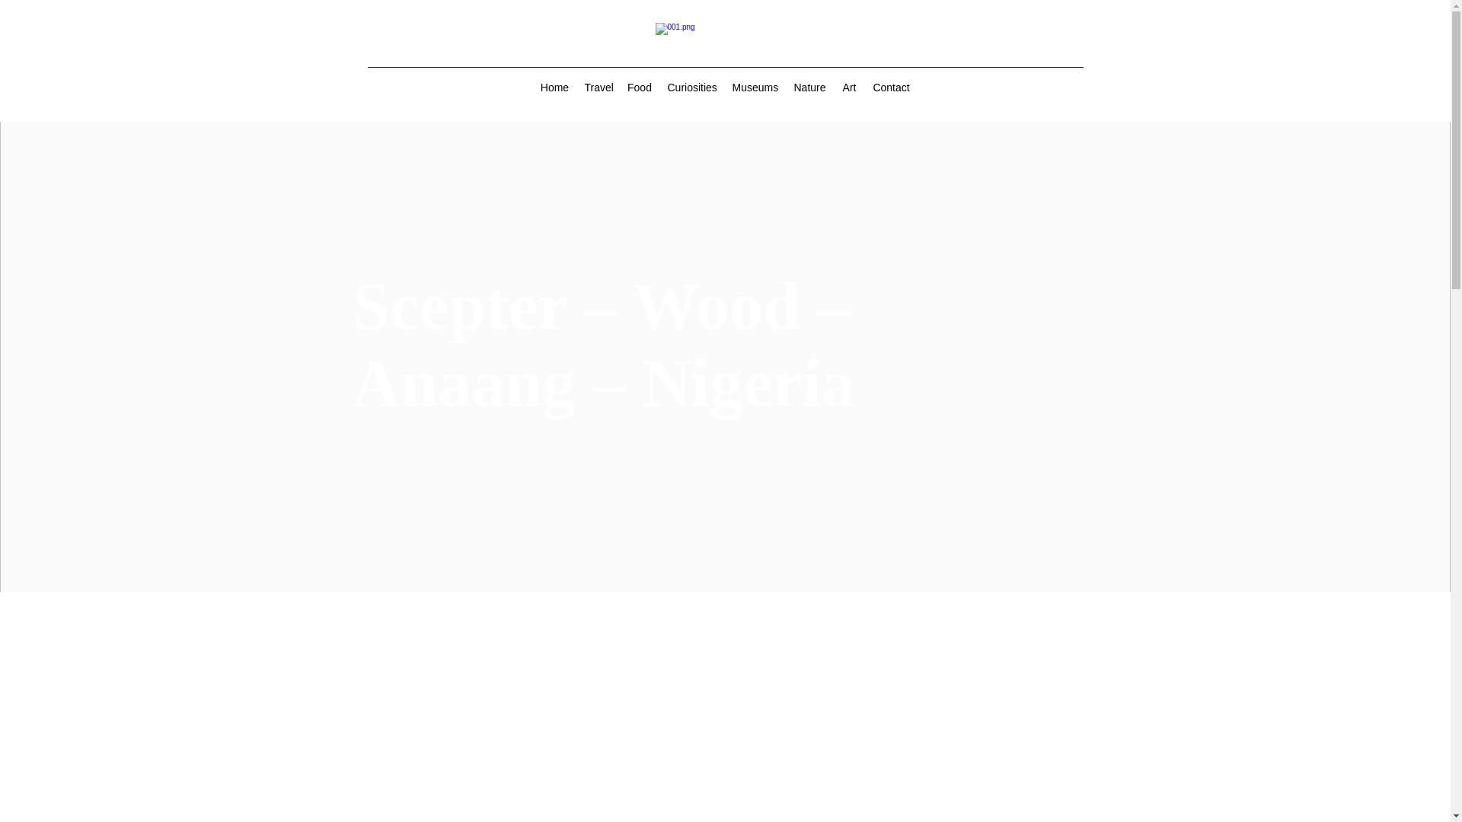 Image resolution: width=1462 pixels, height=822 pixels. I want to click on Museums, so click(755, 87).